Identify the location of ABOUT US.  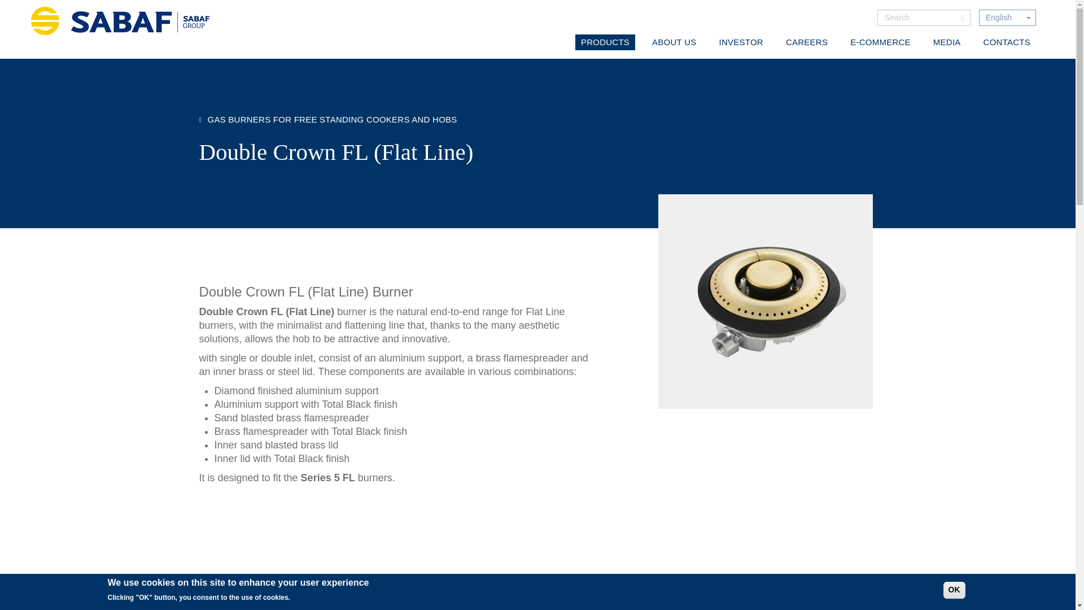
(674, 42).